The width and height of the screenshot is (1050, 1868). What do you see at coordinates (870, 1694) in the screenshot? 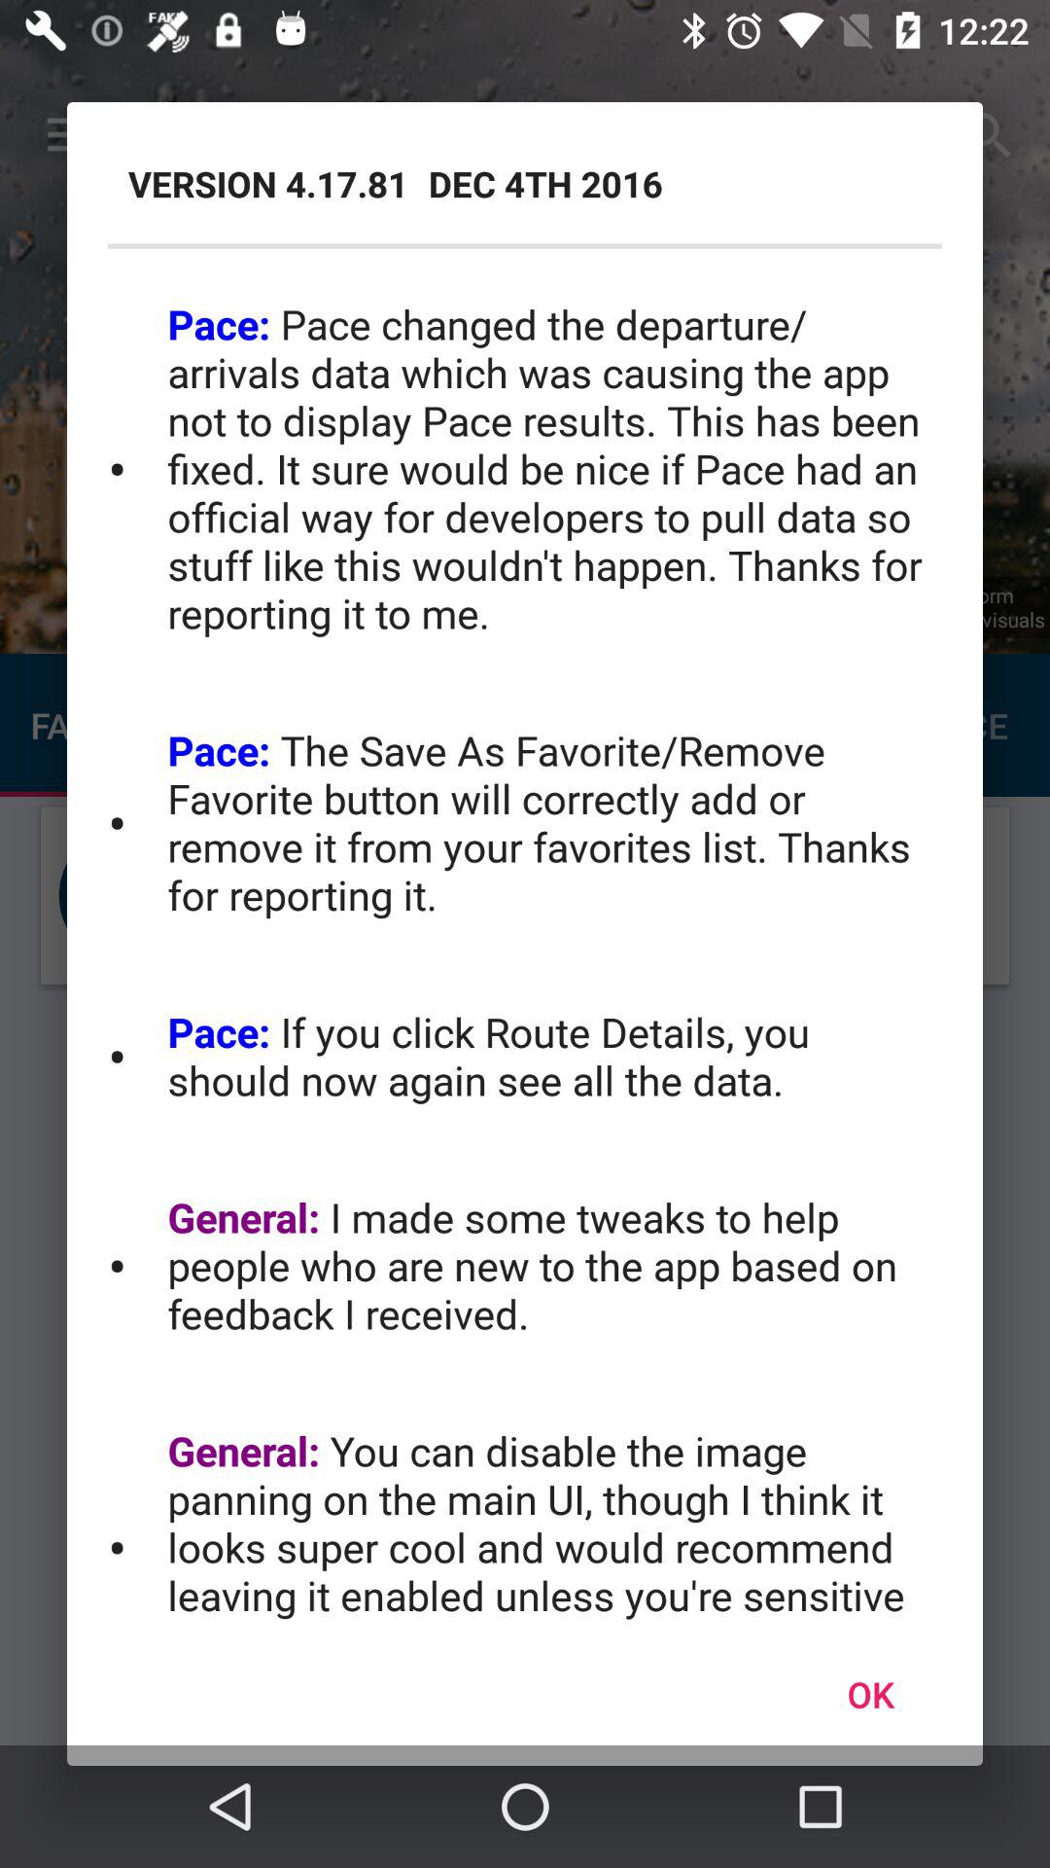
I see `flip to the ok item` at bounding box center [870, 1694].